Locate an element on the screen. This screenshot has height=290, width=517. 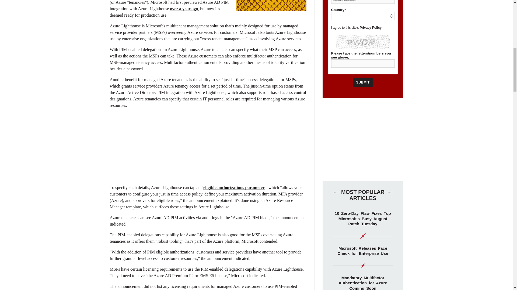
over a year ago is located at coordinates (184, 9).